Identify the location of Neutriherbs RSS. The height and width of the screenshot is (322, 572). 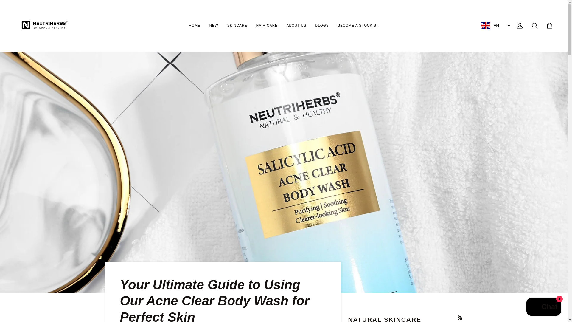
(460, 318).